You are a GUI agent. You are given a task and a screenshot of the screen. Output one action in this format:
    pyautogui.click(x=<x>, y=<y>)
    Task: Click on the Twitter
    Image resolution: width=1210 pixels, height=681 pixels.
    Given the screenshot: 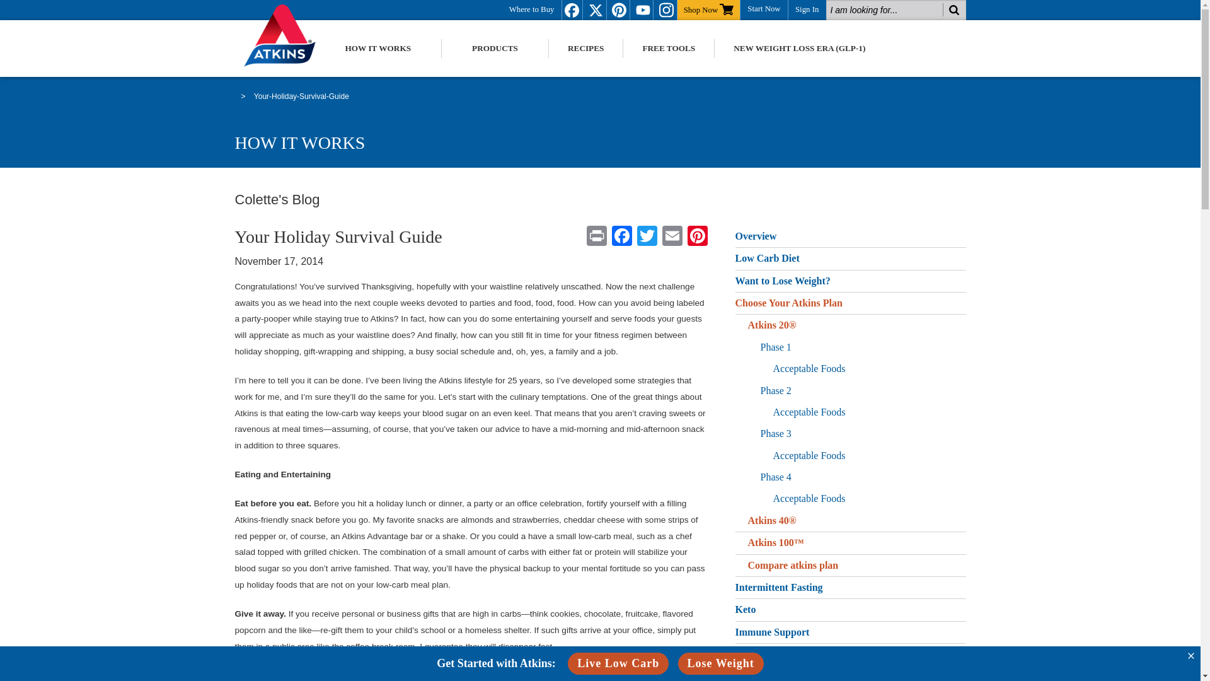 What is the action you would take?
    pyautogui.click(x=647, y=237)
    